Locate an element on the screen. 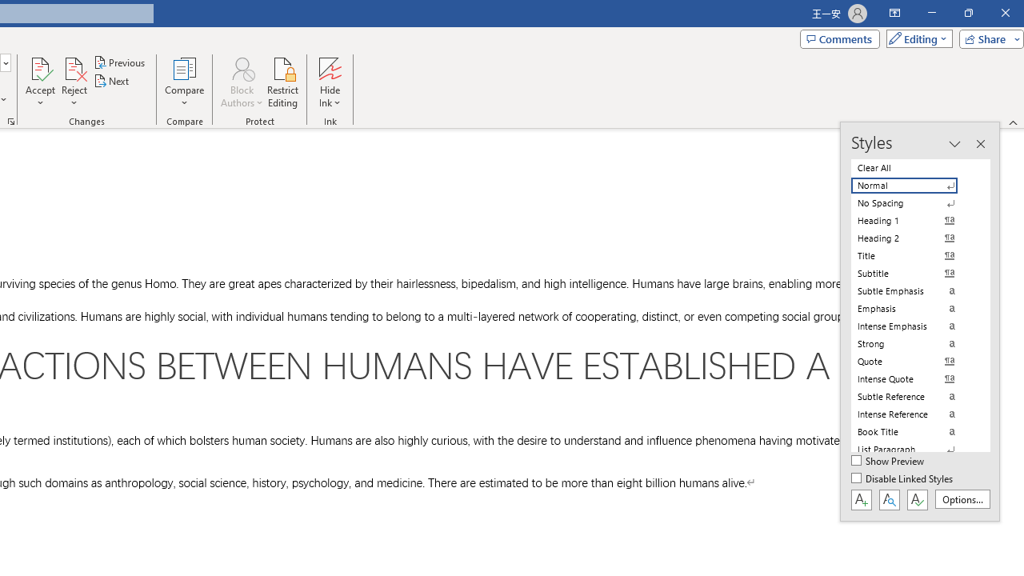  Intense Emphasis is located at coordinates (914, 326).